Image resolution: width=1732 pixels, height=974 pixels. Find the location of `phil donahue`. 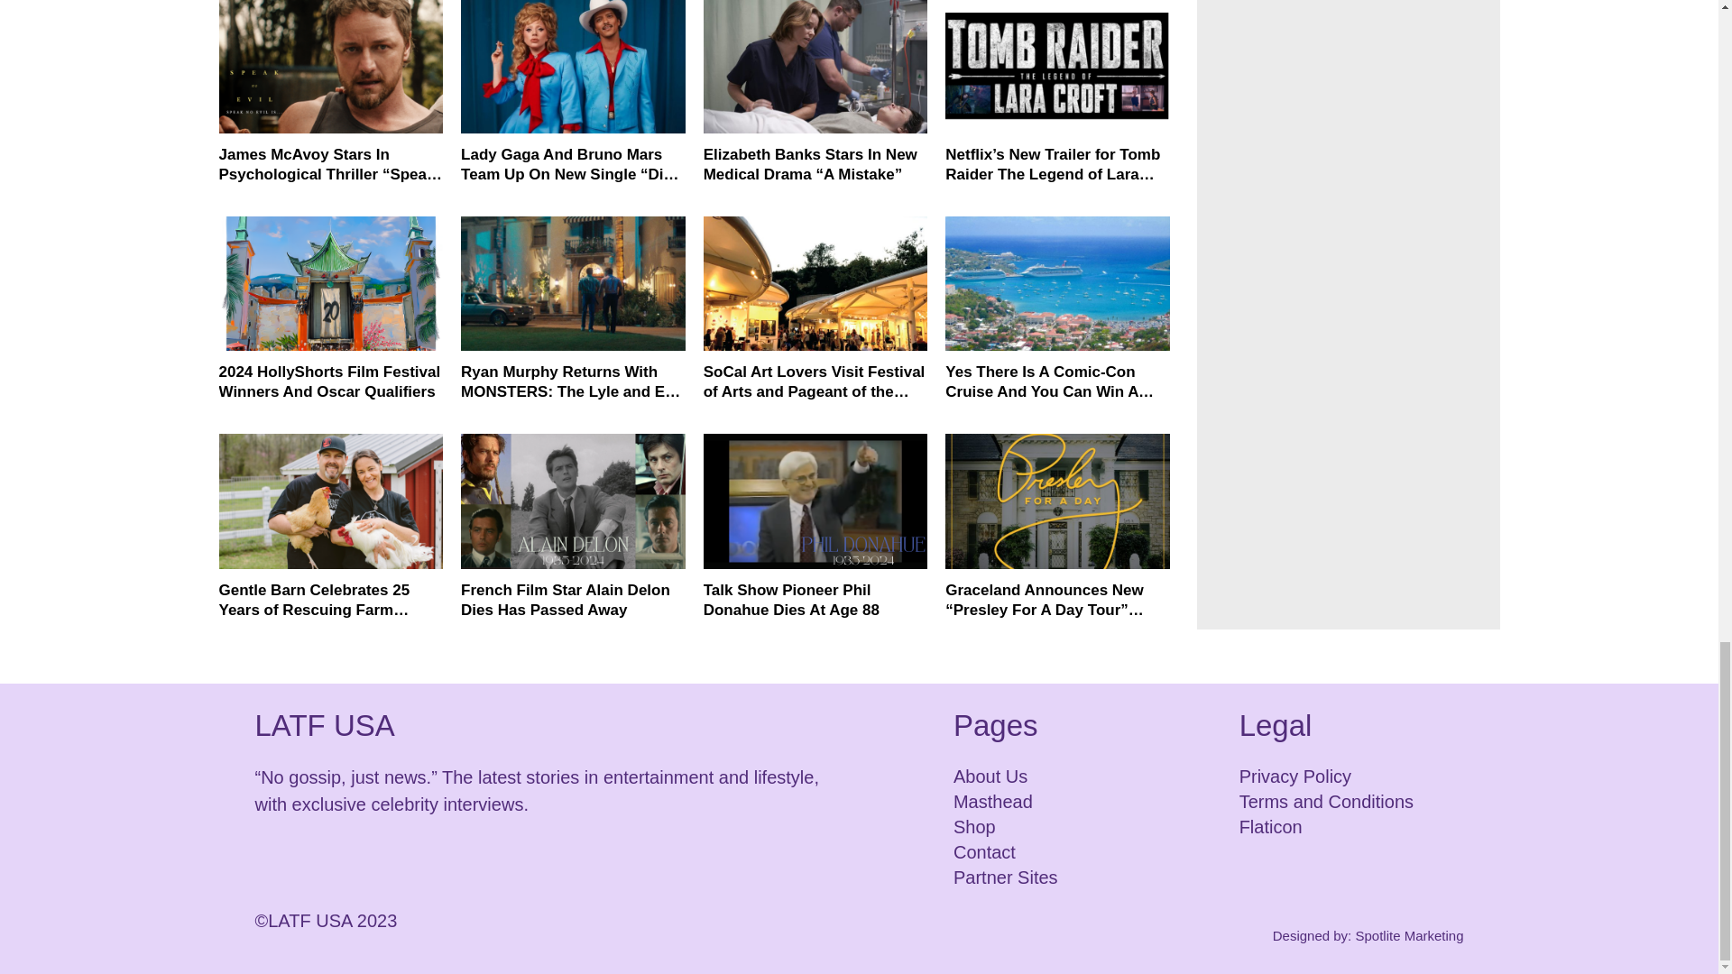

phil donahue is located at coordinates (815, 500).